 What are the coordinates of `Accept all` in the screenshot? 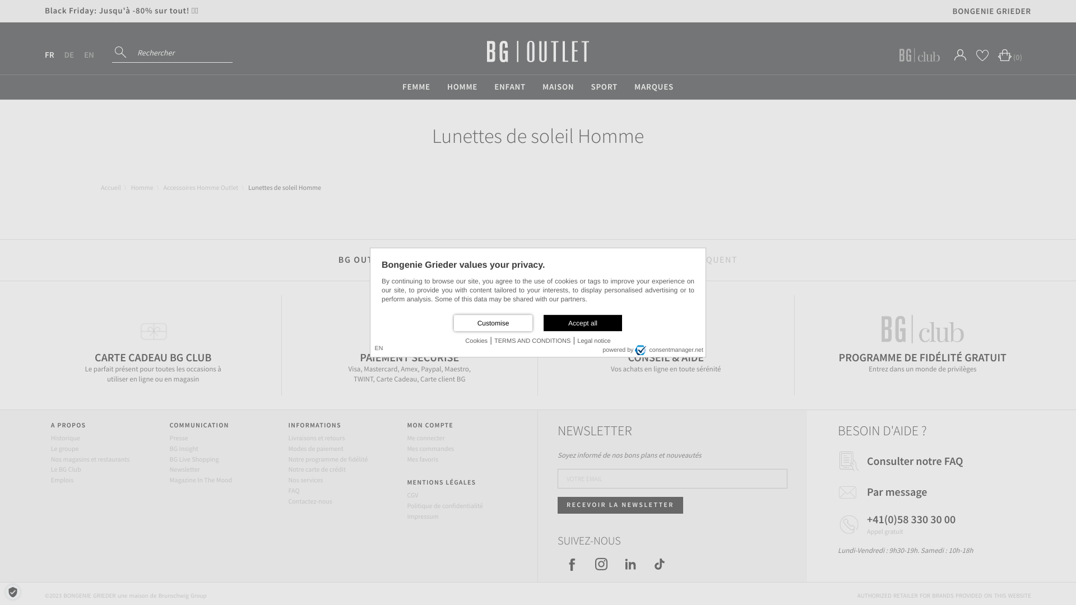 It's located at (583, 323).